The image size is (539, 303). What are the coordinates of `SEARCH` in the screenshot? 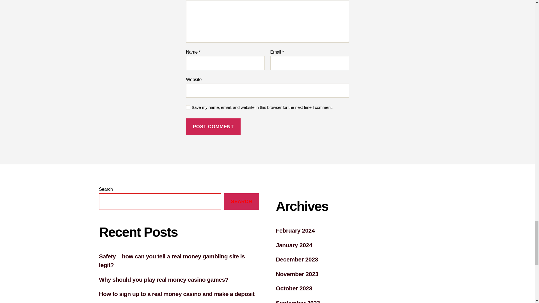 It's located at (241, 201).